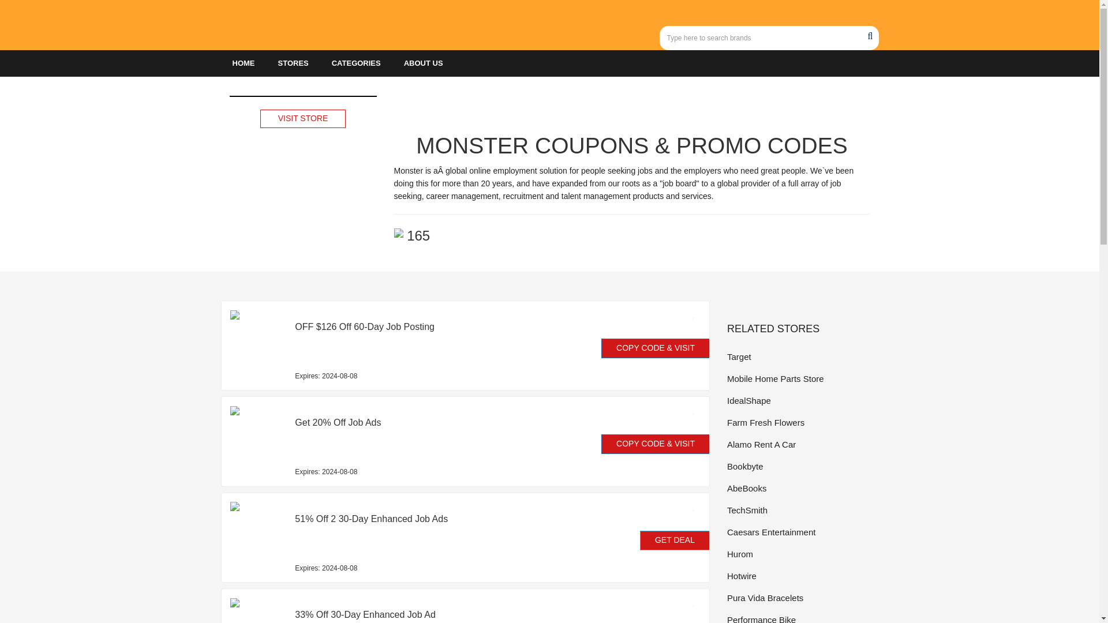 The width and height of the screenshot is (1108, 623). What do you see at coordinates (802, 576) in the screenshot?
I see `Hotwire` at bounding box center [802, 576].